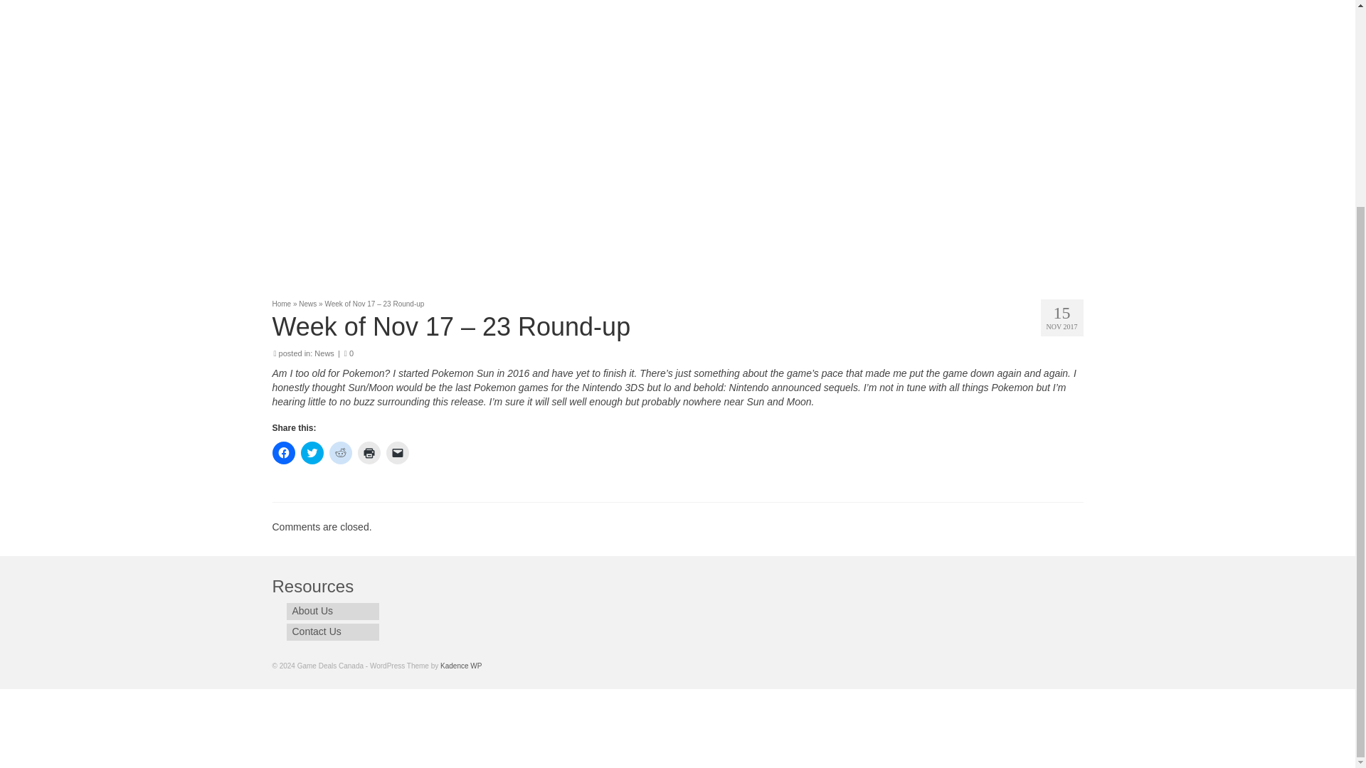 This screenshot has width=1366, height=768. I want to click on Home, so click(281, 304).